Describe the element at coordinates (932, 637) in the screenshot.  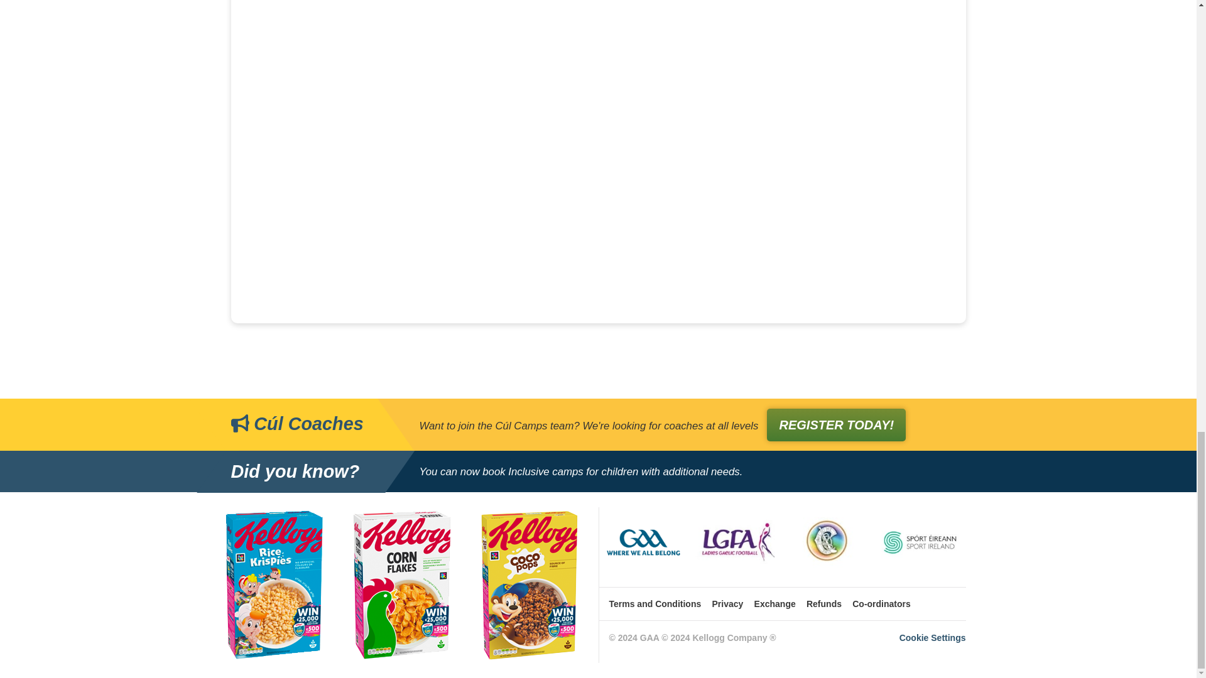
I see `Cookie Settings` at that location.